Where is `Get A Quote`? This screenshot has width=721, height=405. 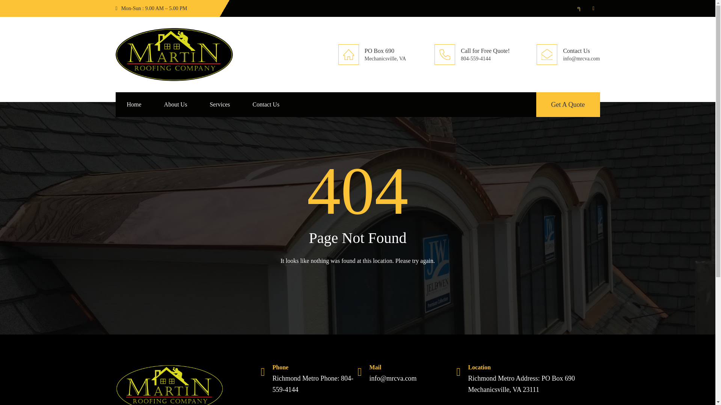
Get A Quote is located at coordinates (568, 105).